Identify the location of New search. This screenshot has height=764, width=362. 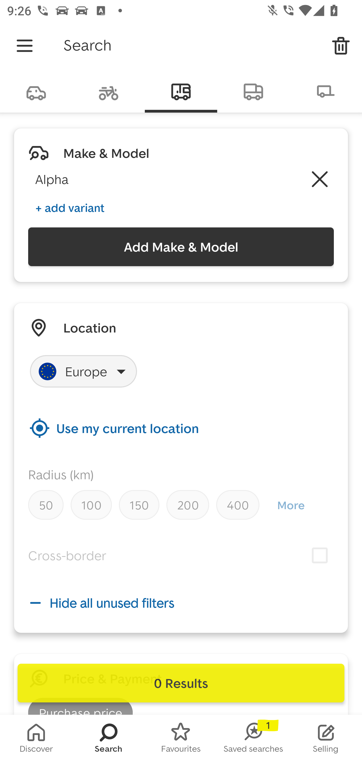
(341, 46).